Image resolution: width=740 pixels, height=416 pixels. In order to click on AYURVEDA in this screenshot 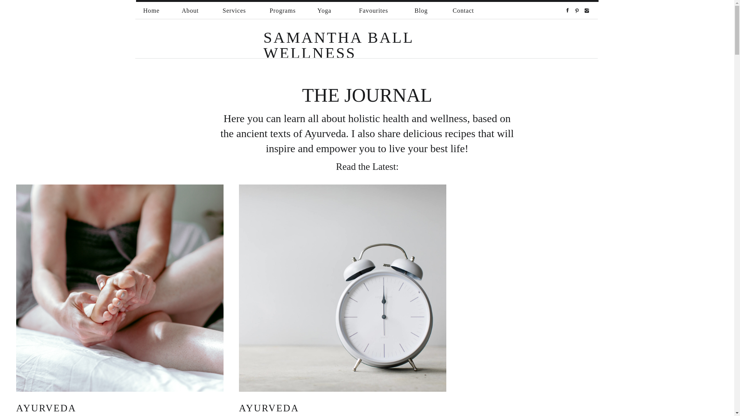, I will do `click(46, 408)`.